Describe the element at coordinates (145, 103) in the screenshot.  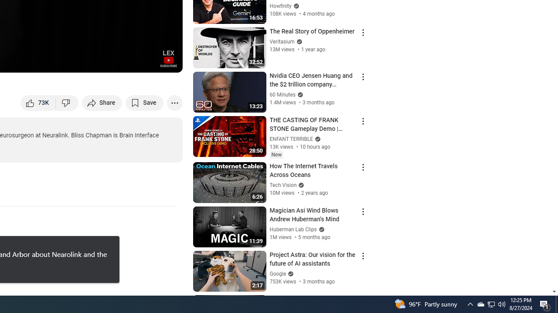
I see `Save to playlist` at that location.